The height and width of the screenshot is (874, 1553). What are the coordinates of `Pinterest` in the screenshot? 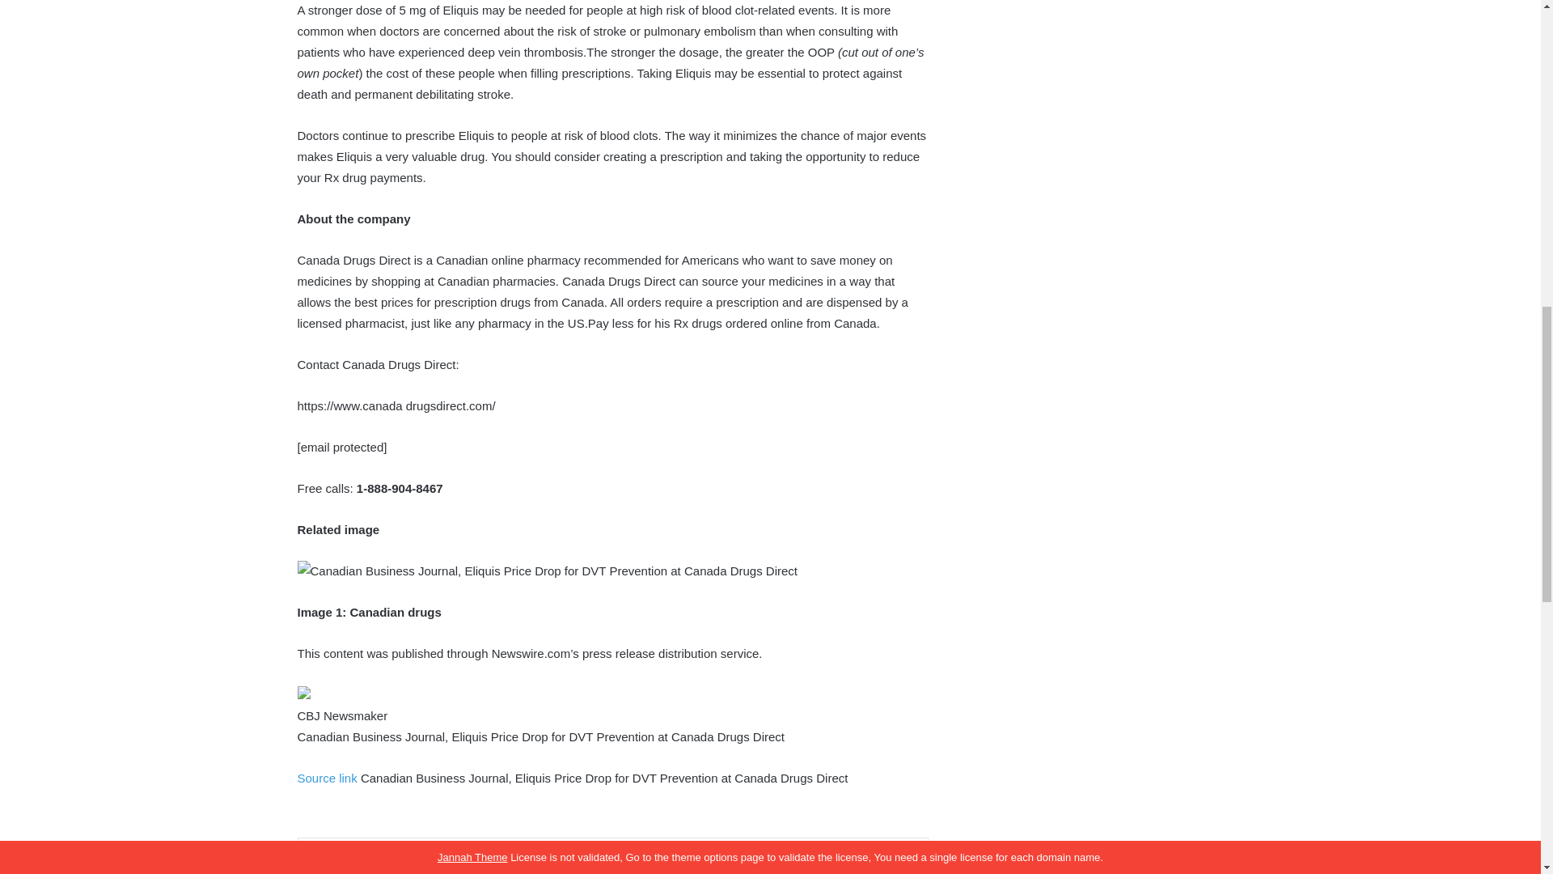 It's located at (695, 863).